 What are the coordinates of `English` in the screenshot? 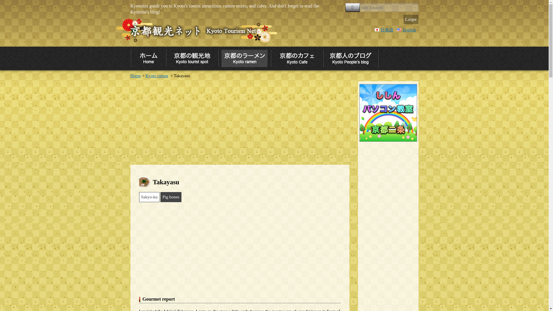 It's located at (406, 30).